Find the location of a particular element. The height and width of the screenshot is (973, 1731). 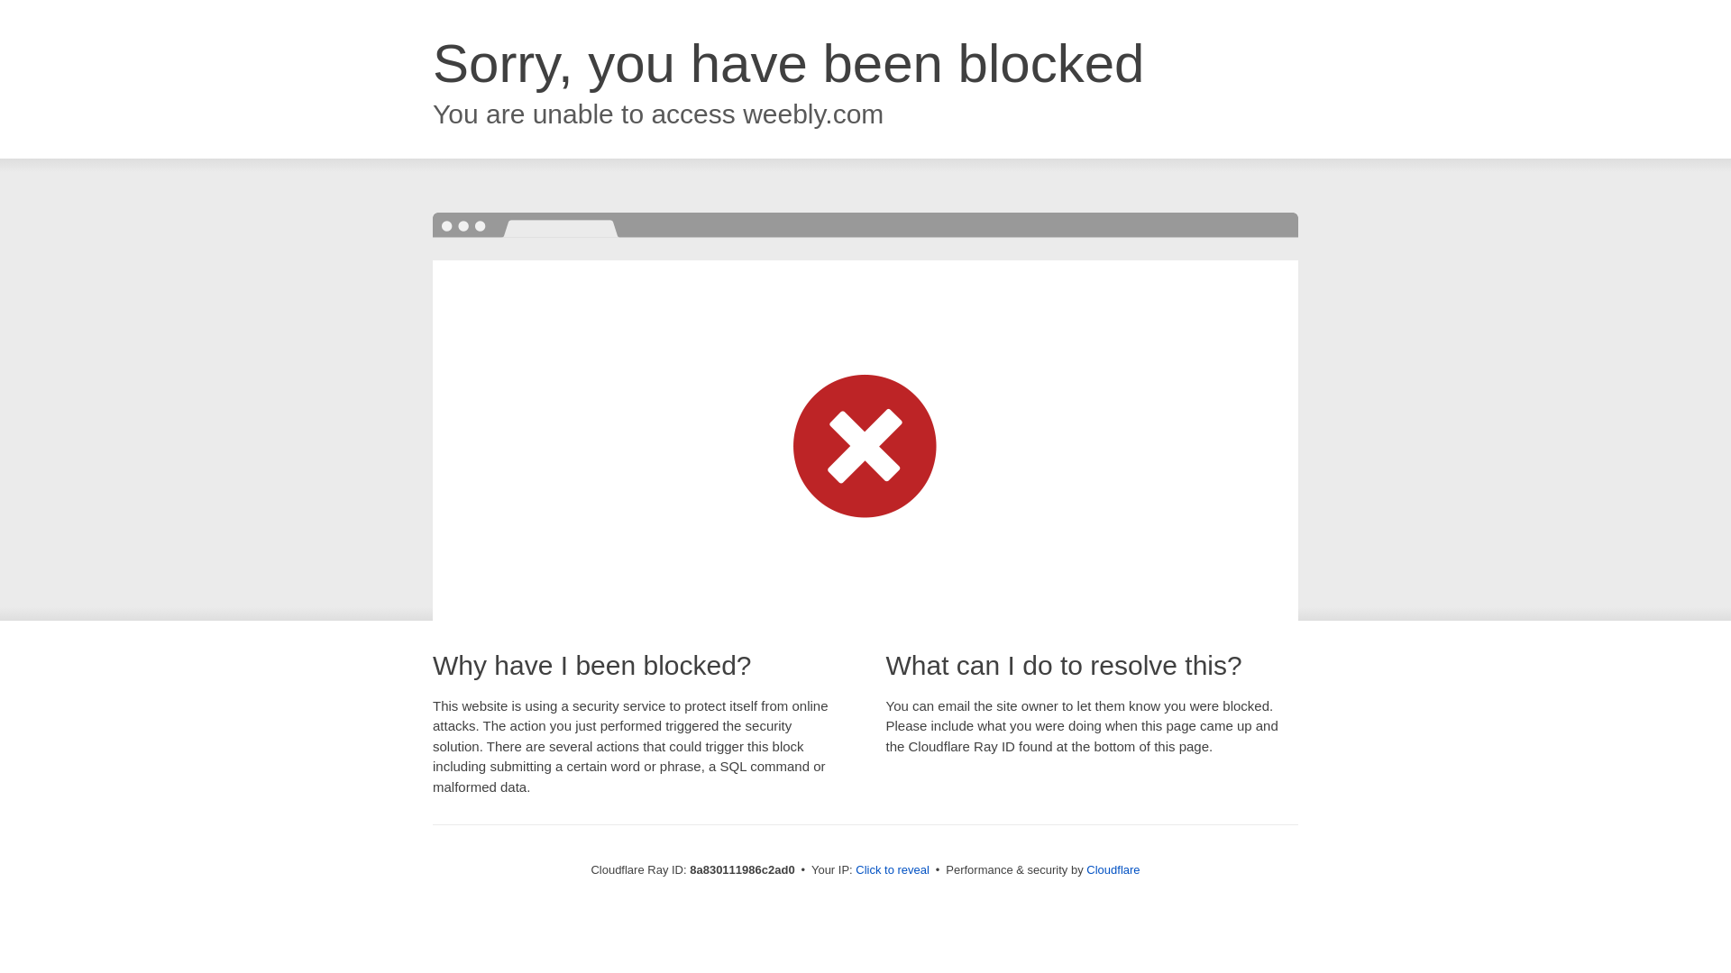

Click to reveal is located at coordinates (893, 870).